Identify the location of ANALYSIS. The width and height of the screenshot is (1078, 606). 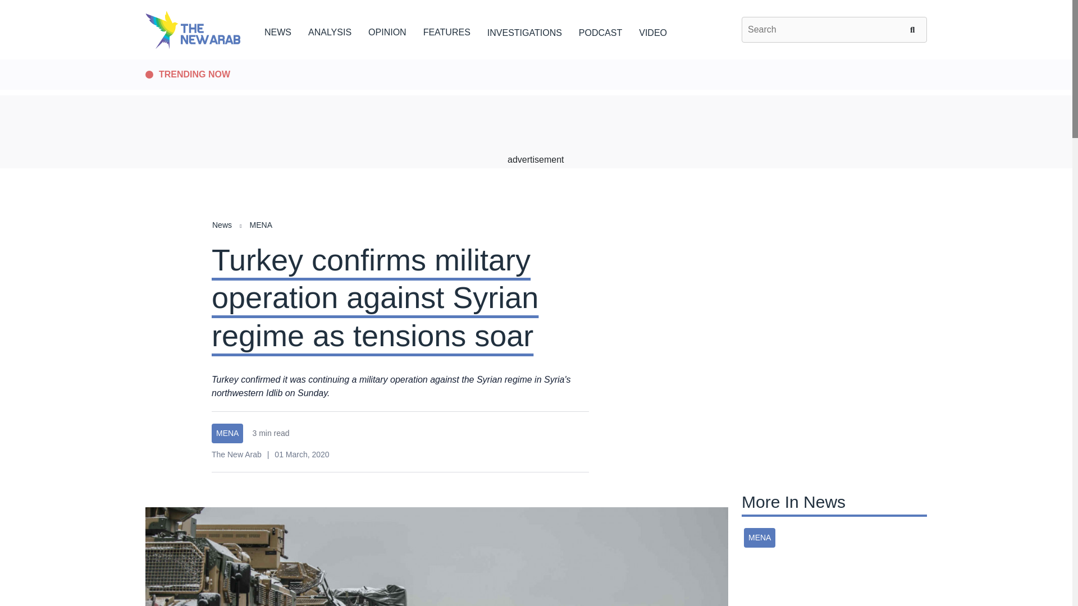
(330, 30).